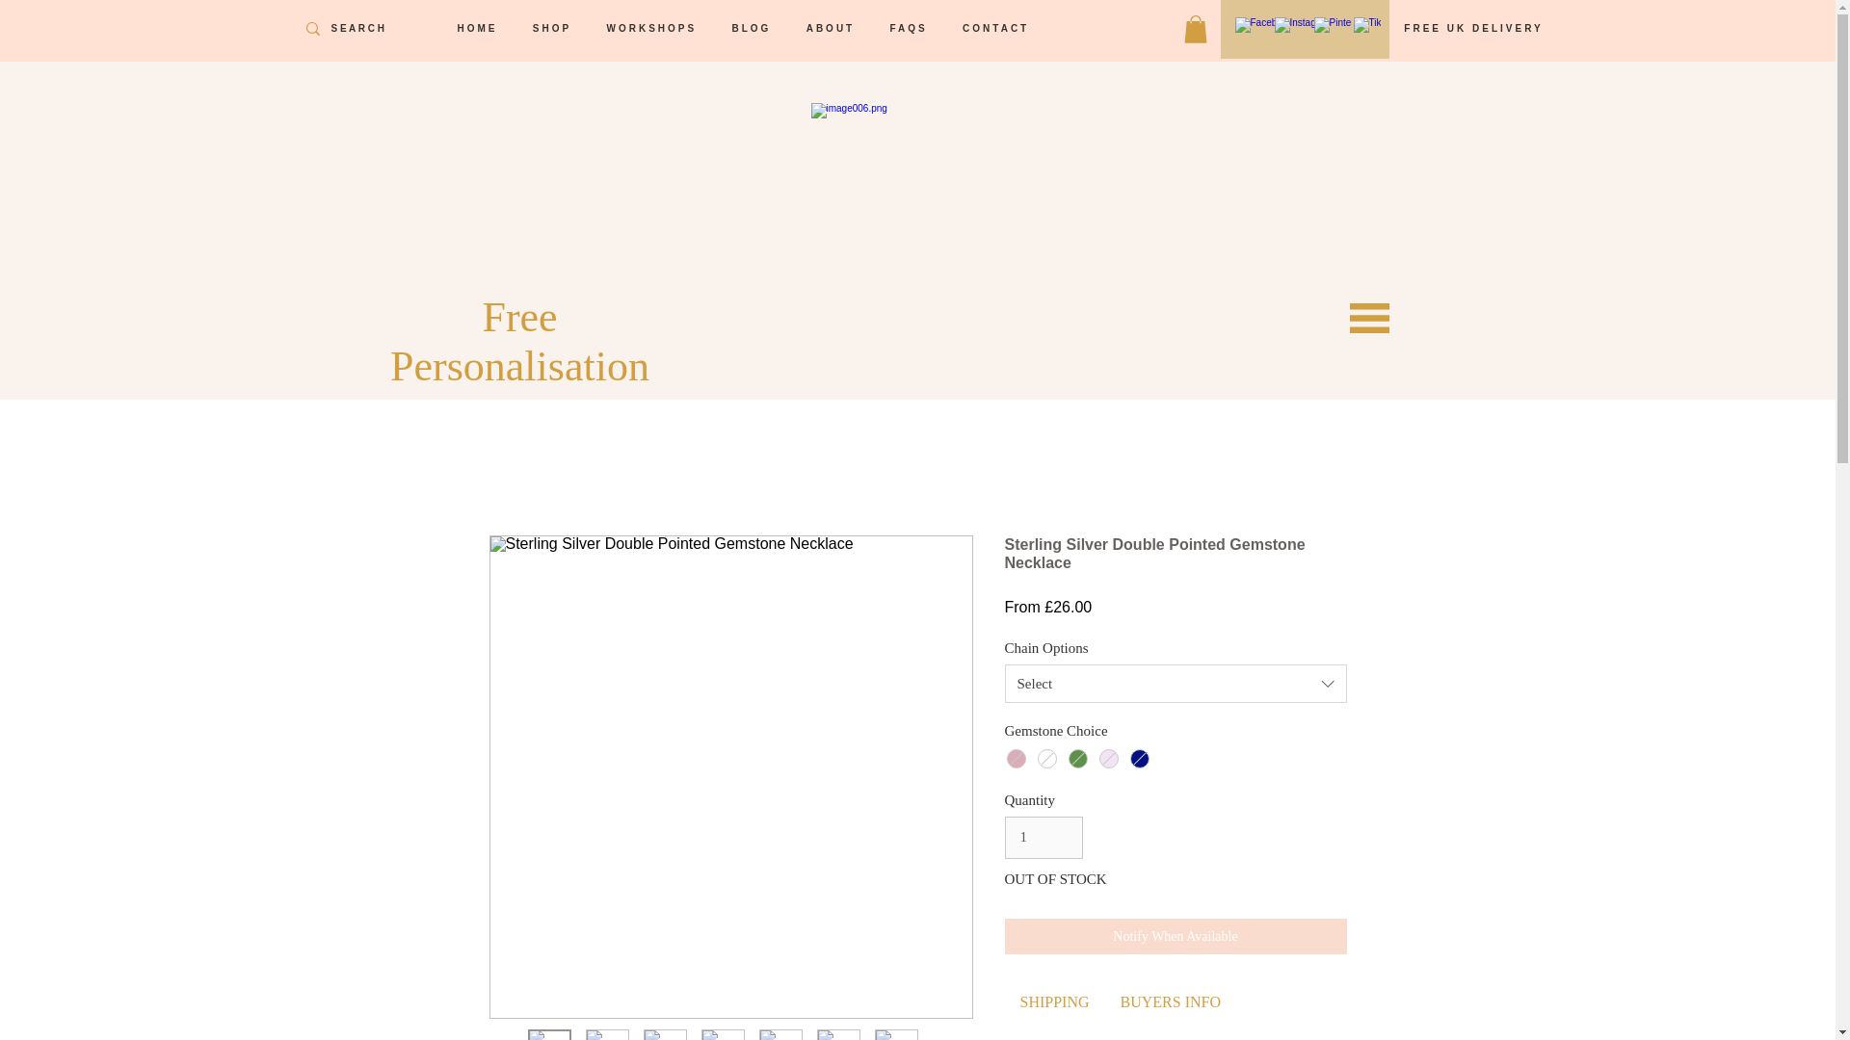  What do you see at coordinates (480, 29) in the screenshot?
I see `HOME` at bounding box center [480, 29].